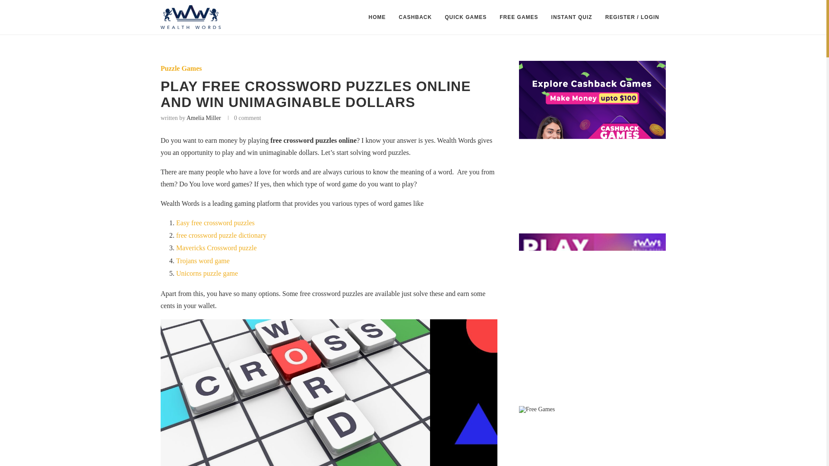  Describe the element at coordinates (465, 17) in the screenshot. I see `QUICK GAMES` at that location.